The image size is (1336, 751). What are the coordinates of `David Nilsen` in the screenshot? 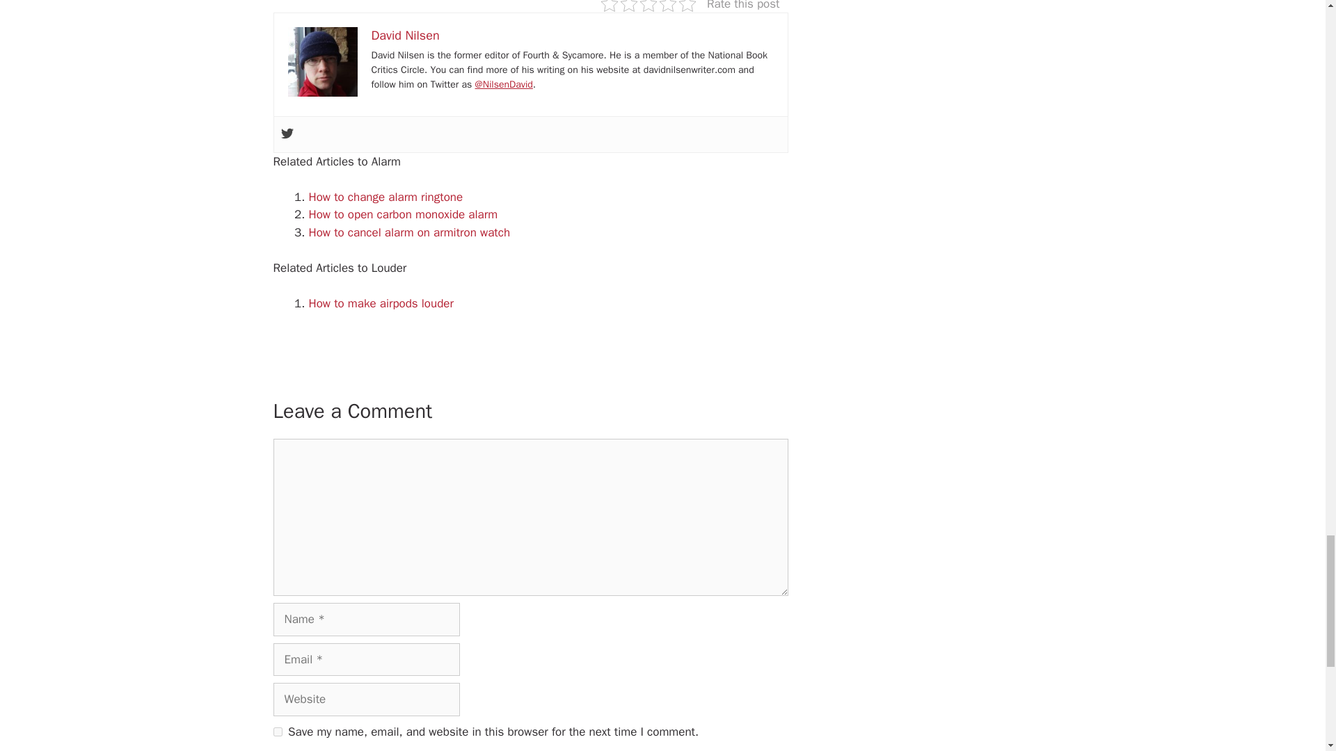 It's located at (405, 35).